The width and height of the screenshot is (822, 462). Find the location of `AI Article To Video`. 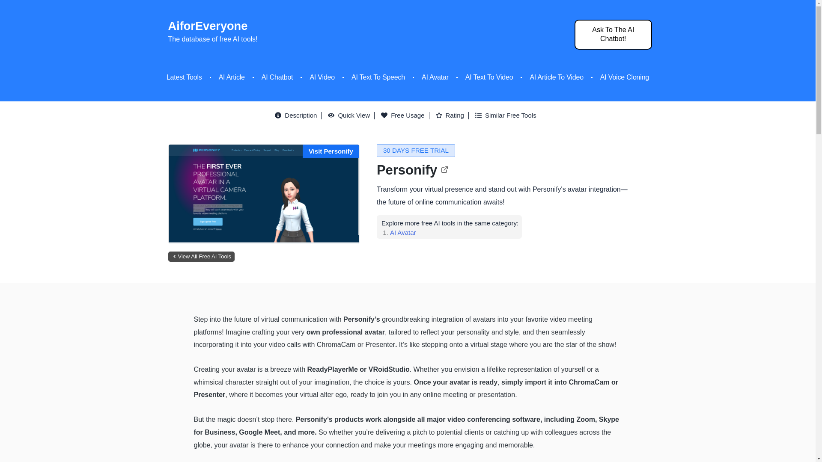

AI Article To Video is located at coordinates (556, 77).